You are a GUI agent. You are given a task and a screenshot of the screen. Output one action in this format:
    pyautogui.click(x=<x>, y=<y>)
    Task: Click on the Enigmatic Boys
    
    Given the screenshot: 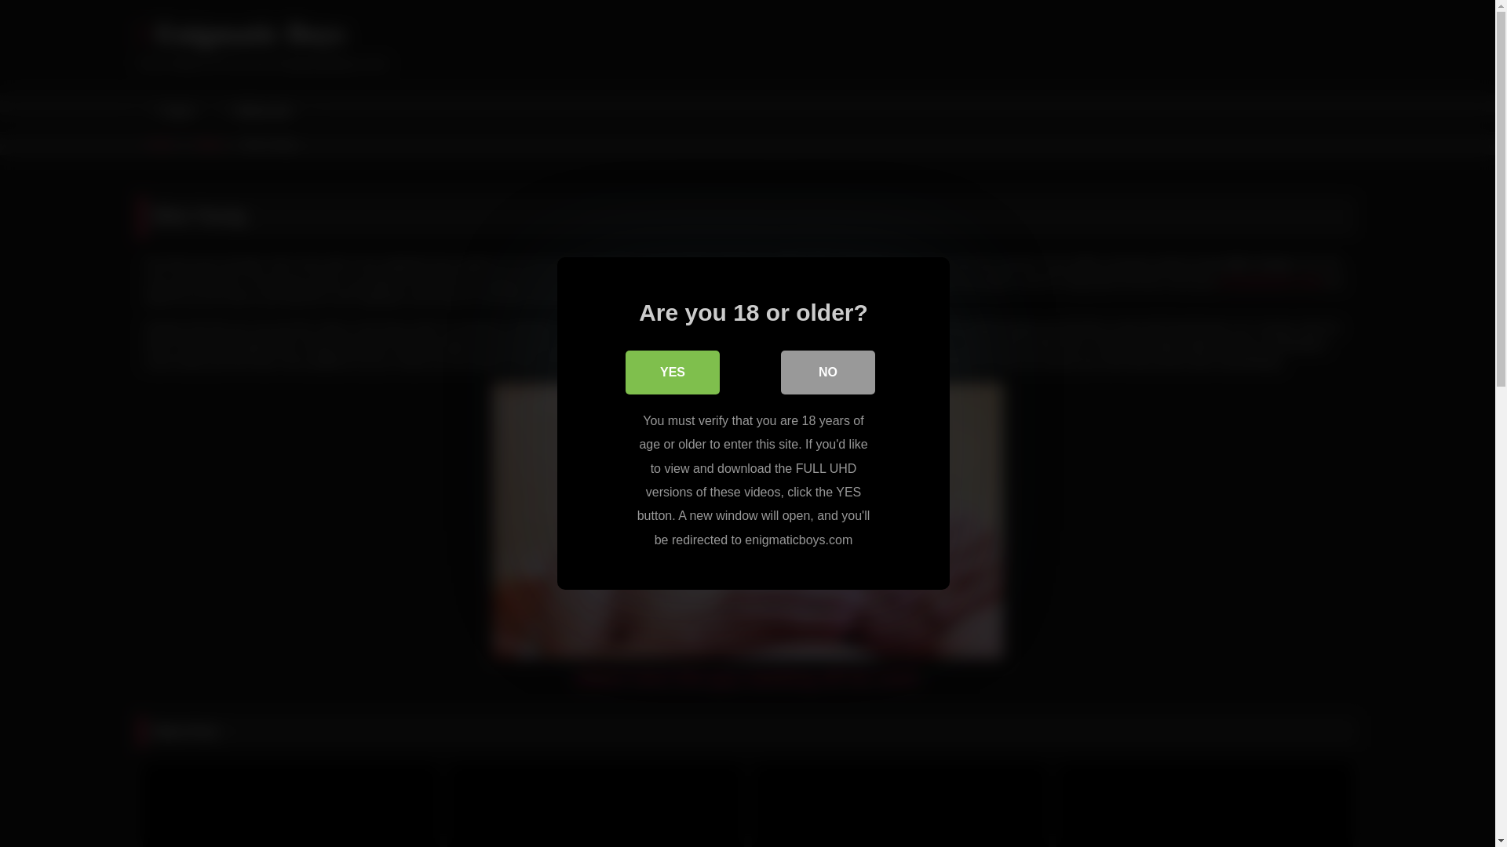 What is the action you would take?
    pyautogui.click(x=242, y=34)
    